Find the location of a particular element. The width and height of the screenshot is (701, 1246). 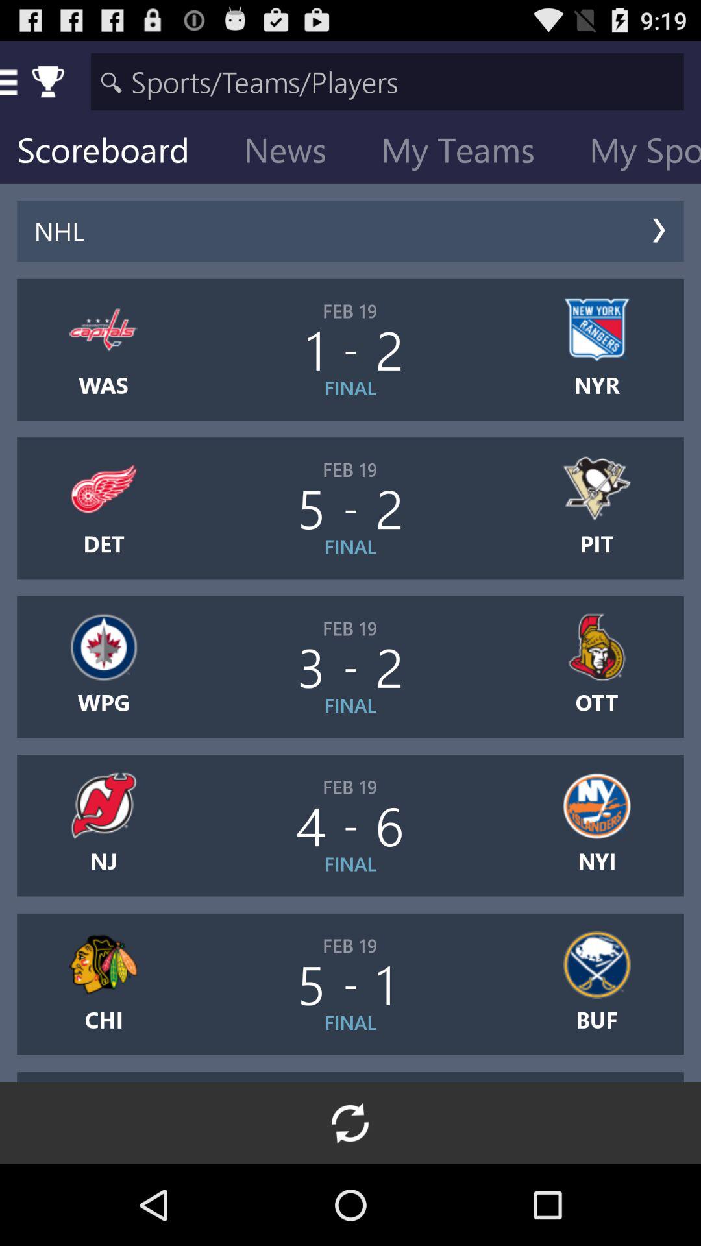

press icon next to news item is located at coordinates (113, 153).